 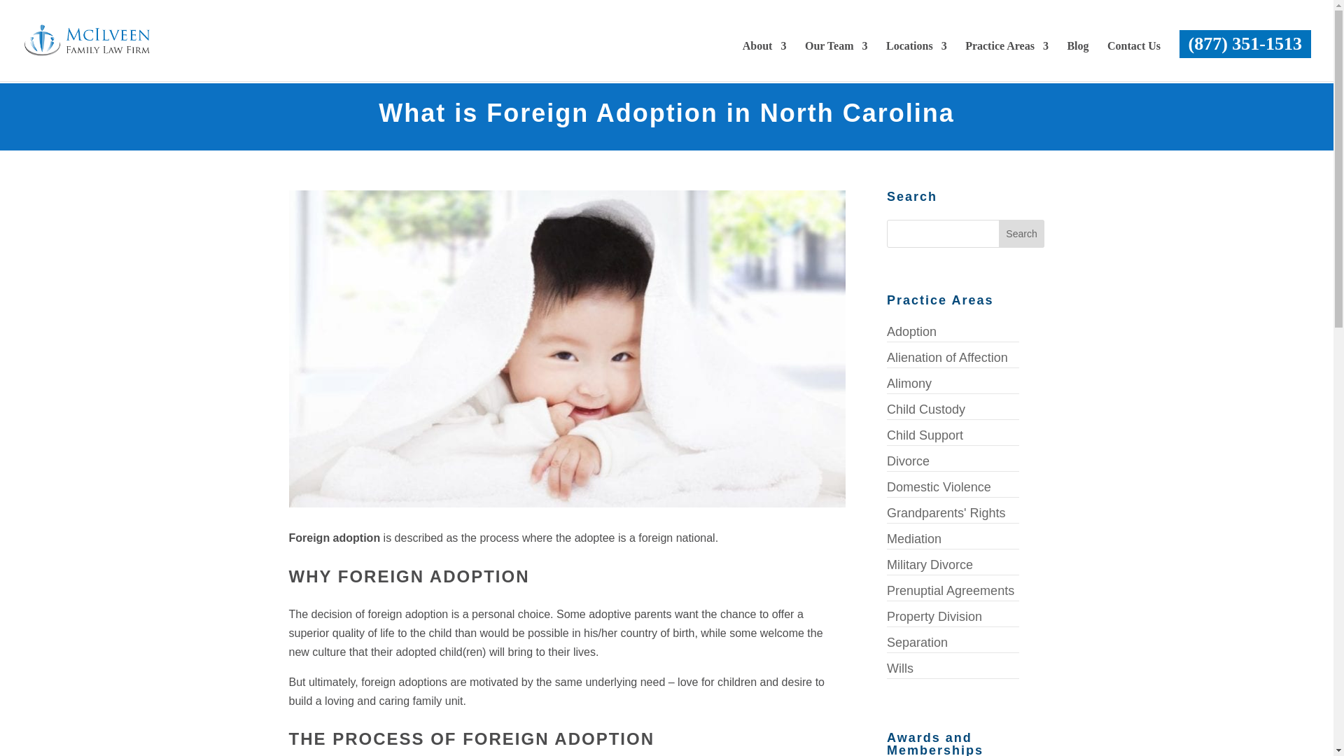 What do you see at coordinates (1134, 57) in the screenshot?
I see `Contact Us` at bounding box center [1134, 57].